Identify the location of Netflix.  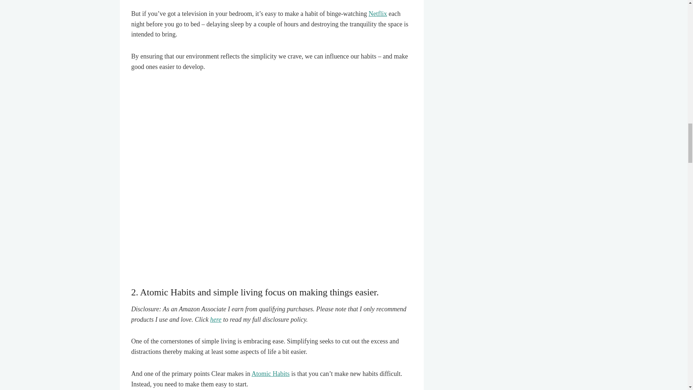
(378, 14).